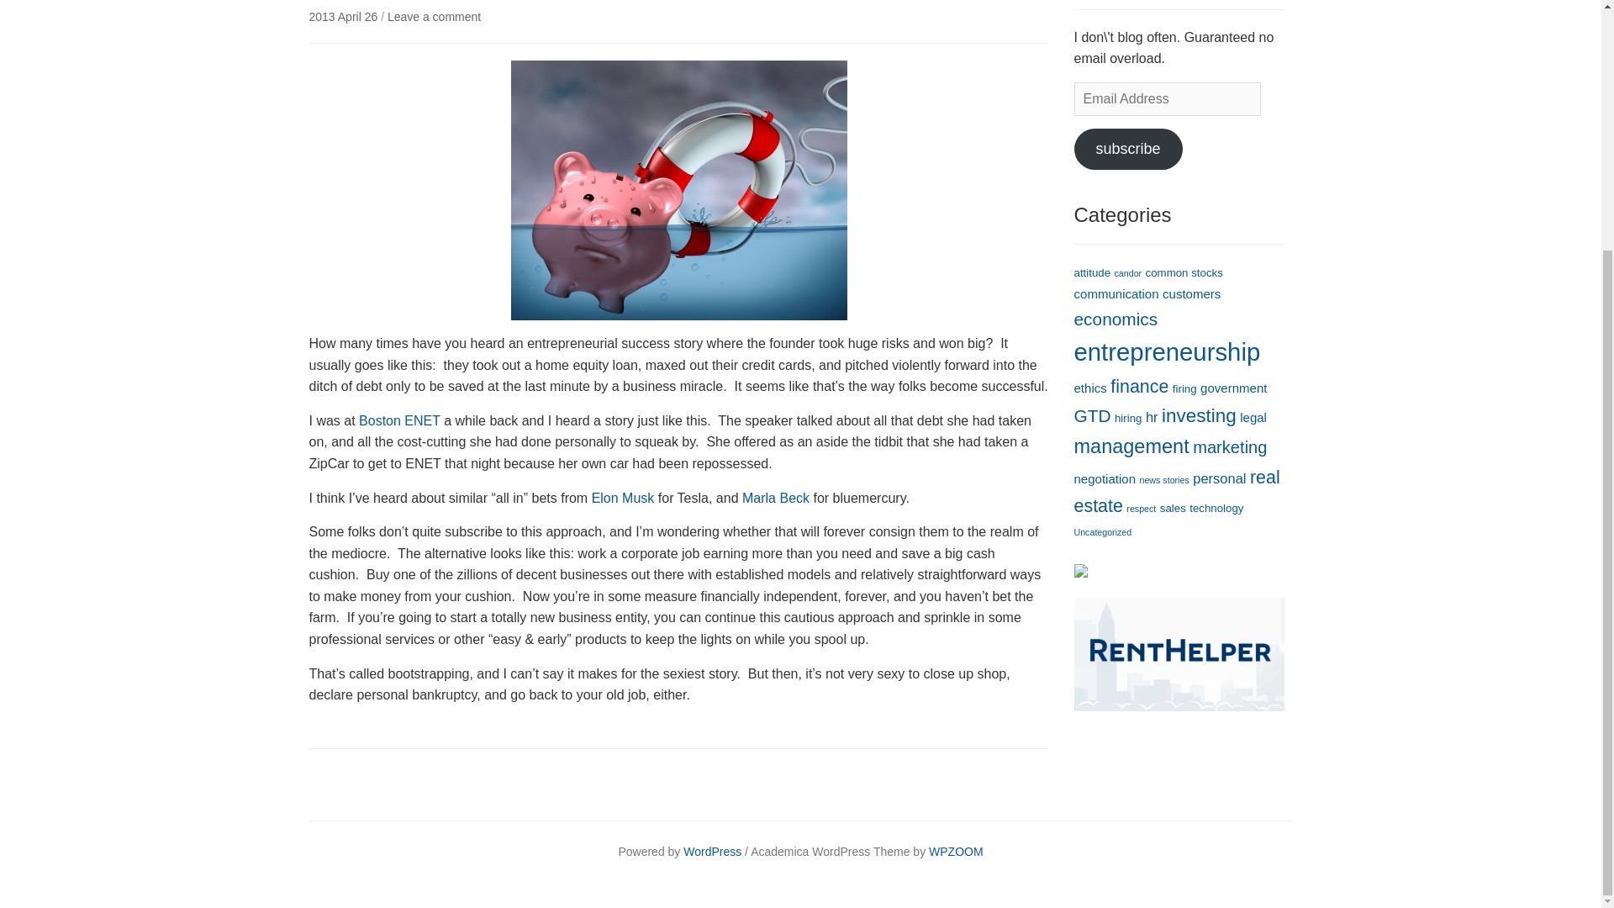 Image resolution: width=1614 pixels, height=908 pixels. Describe the element at coordinates (1253, 417) in the screenshot. I see `legal` at that location.